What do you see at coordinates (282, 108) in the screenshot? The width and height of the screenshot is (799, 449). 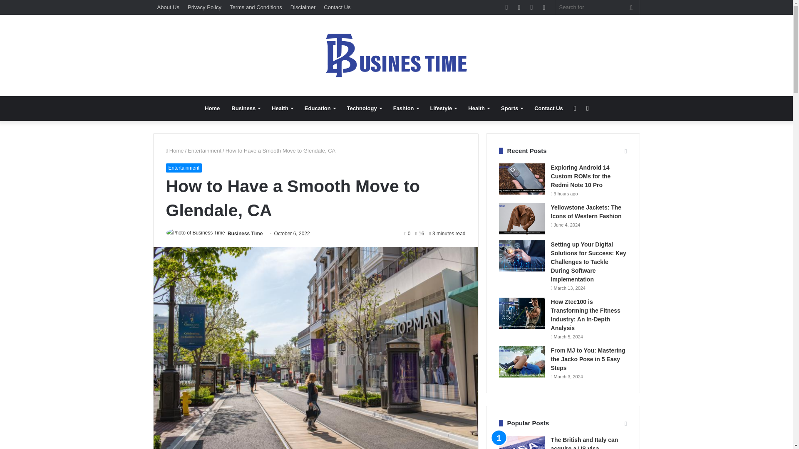 I see `Health` at bounding box center [282, 108].